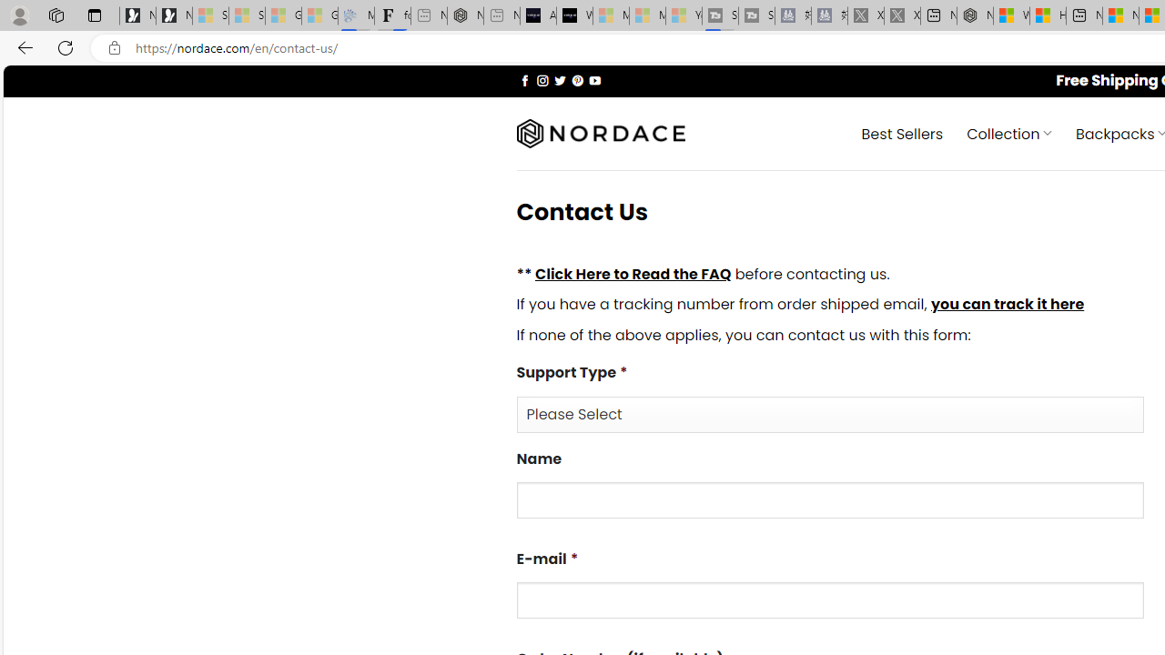  Describe the element at coordinates (66, 47) in the screenshot. I see `Refresh` at that location.